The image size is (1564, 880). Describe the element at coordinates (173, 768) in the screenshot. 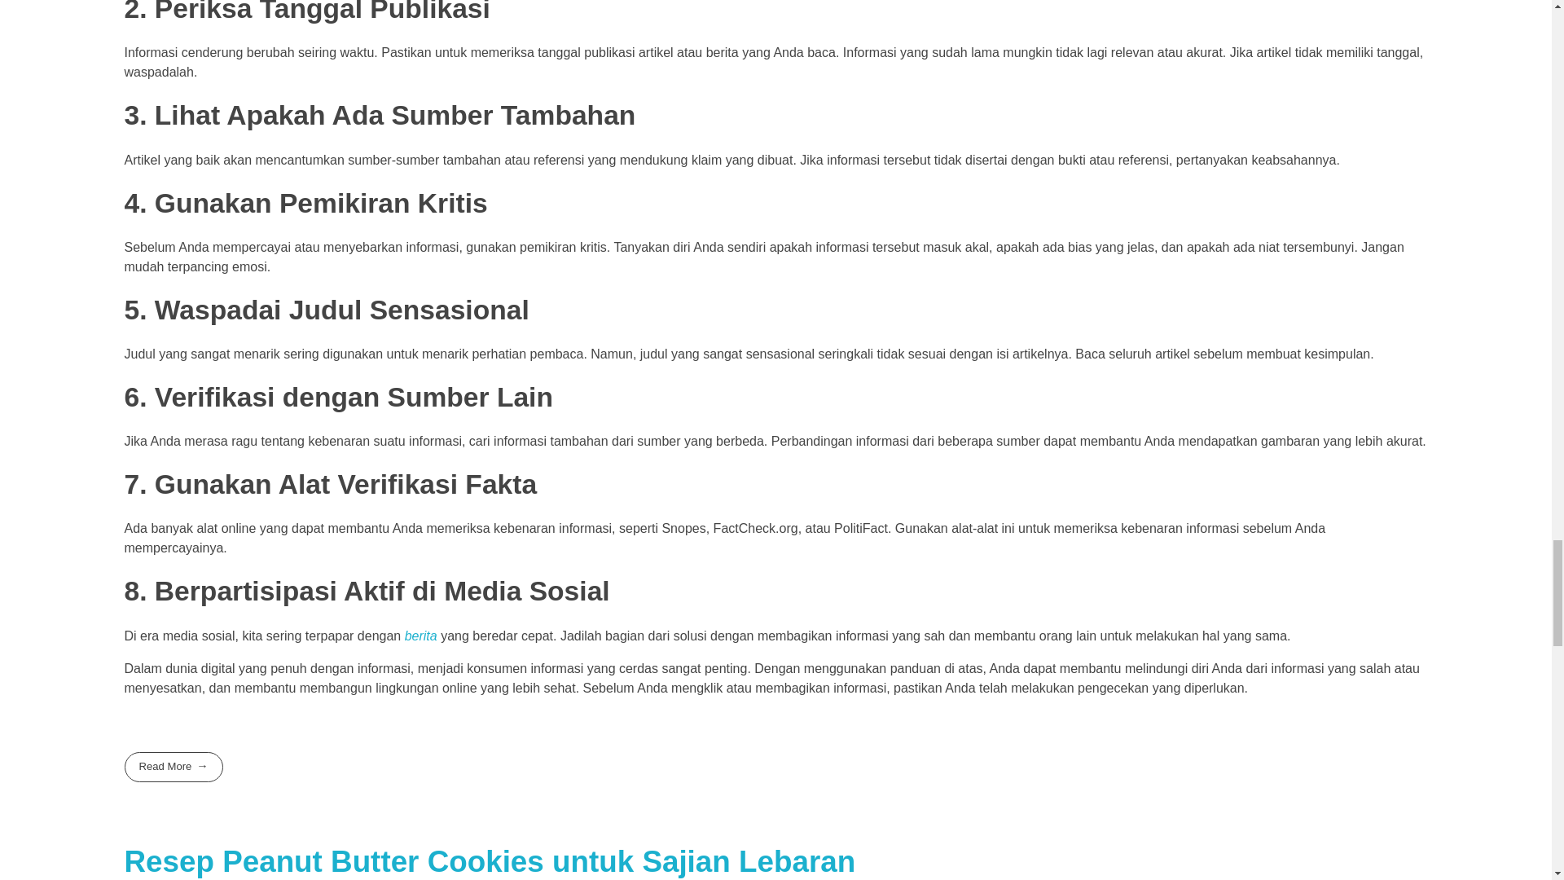

I see `Read More` at that location.